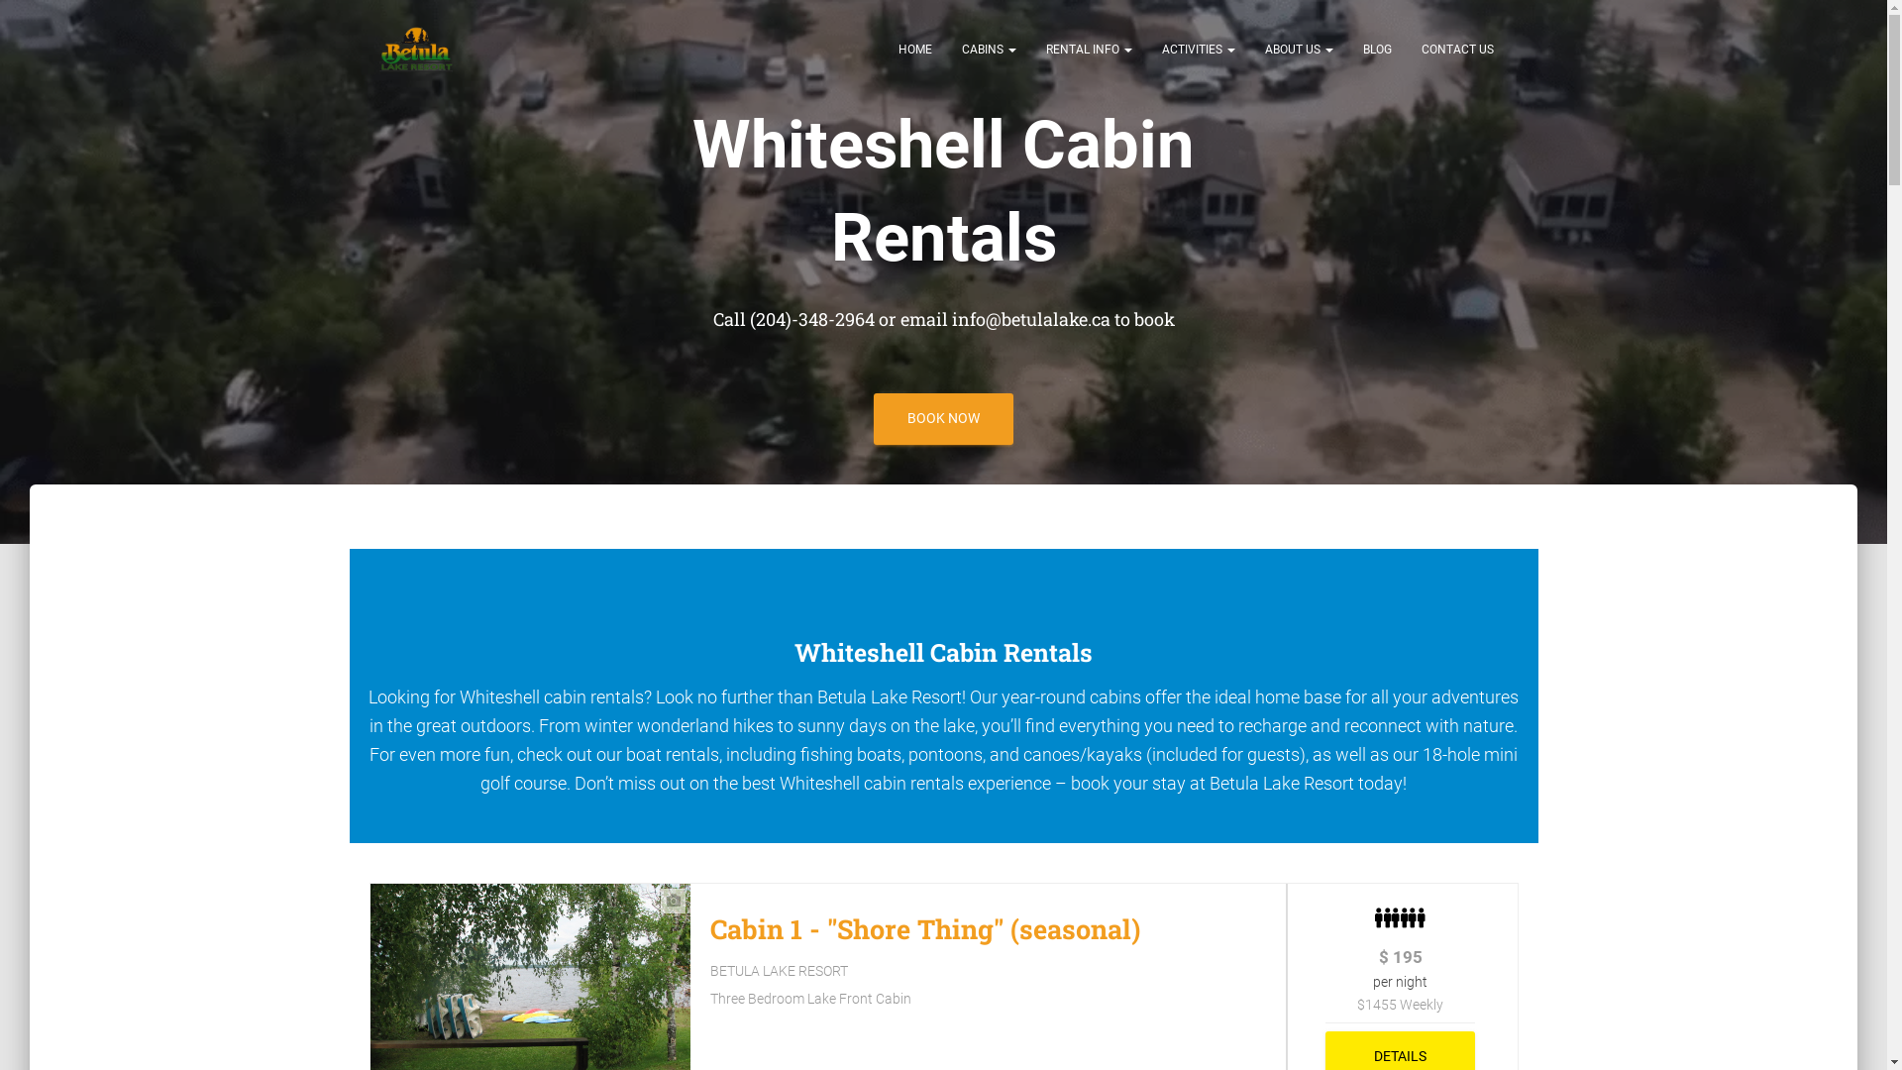 The height and width of the screenshot is (1070, 1902). I want to click on CABINS, so click(989, 50).